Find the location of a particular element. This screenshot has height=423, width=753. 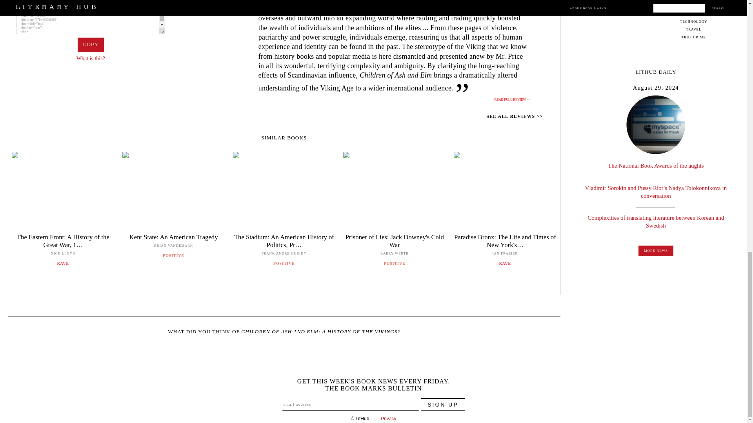

Copy is located at coordinates (90, 45).